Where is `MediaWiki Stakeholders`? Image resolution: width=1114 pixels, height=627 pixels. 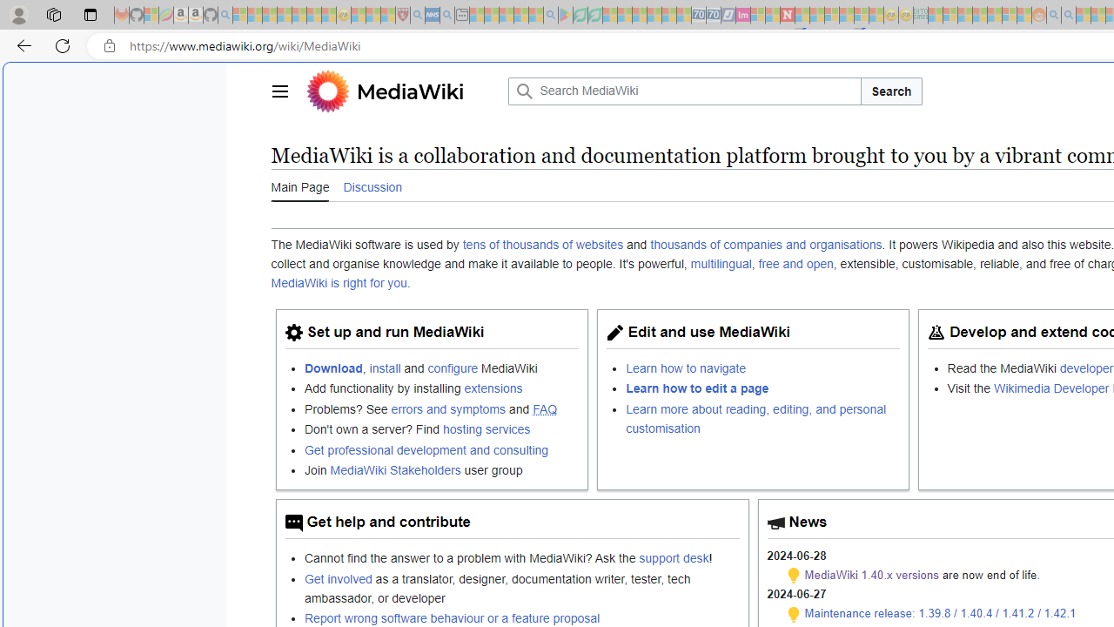
MediaWiki Stakeholders is located at coordinates (395, 469).